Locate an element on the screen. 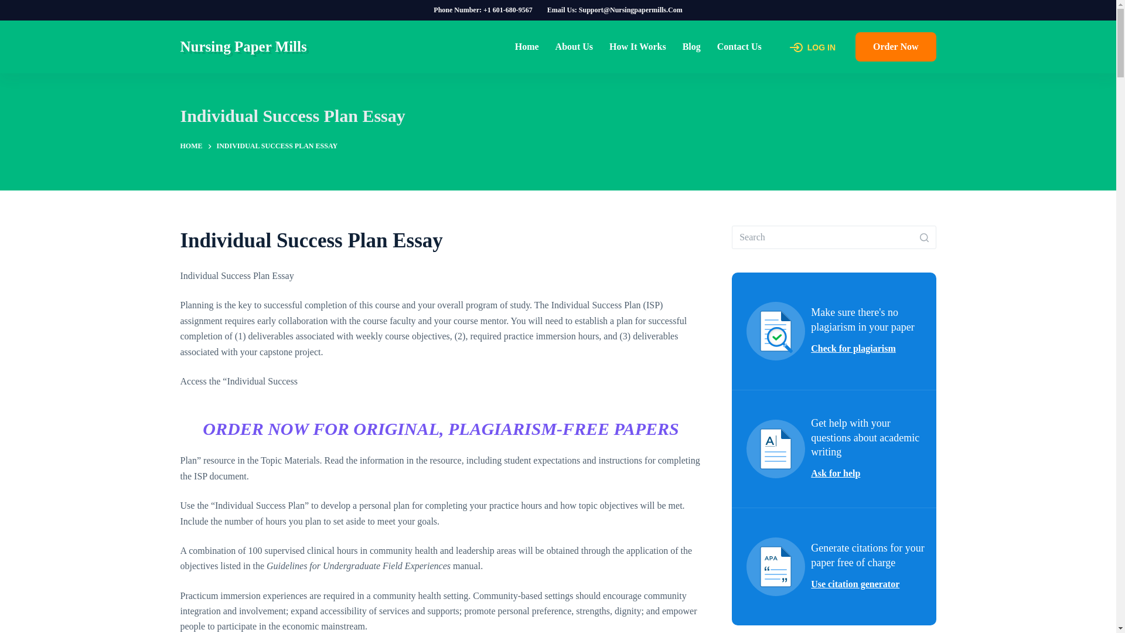 Image resolution: width=1125 pixels, height=633 pixels. Contact Us is located at coordinates (739, 47).